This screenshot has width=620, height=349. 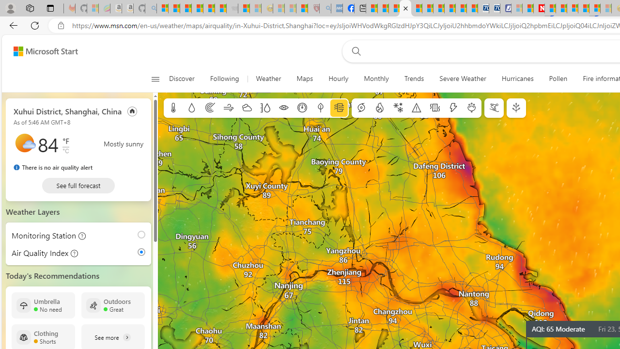 I want to click on Cheap Car Rentals - Save70.com, so click(x=483, y=9).